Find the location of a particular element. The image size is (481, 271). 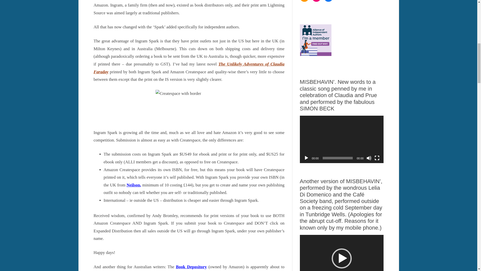

Play is located at coordinates (306, 158).